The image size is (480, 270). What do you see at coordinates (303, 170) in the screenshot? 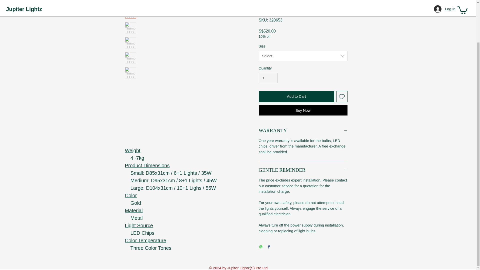
I see `GENTLE REMINDER` at bounding box center [303, 170].